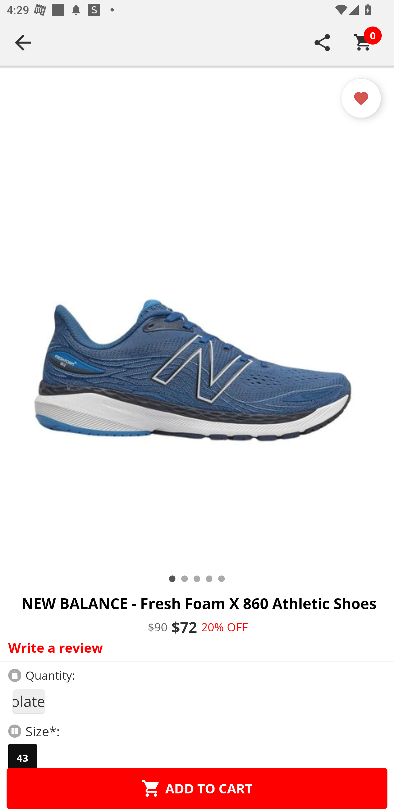 Image resolution: width=394 pixels, height=809 pixels. I want to click on Cart, so click(363, 42).